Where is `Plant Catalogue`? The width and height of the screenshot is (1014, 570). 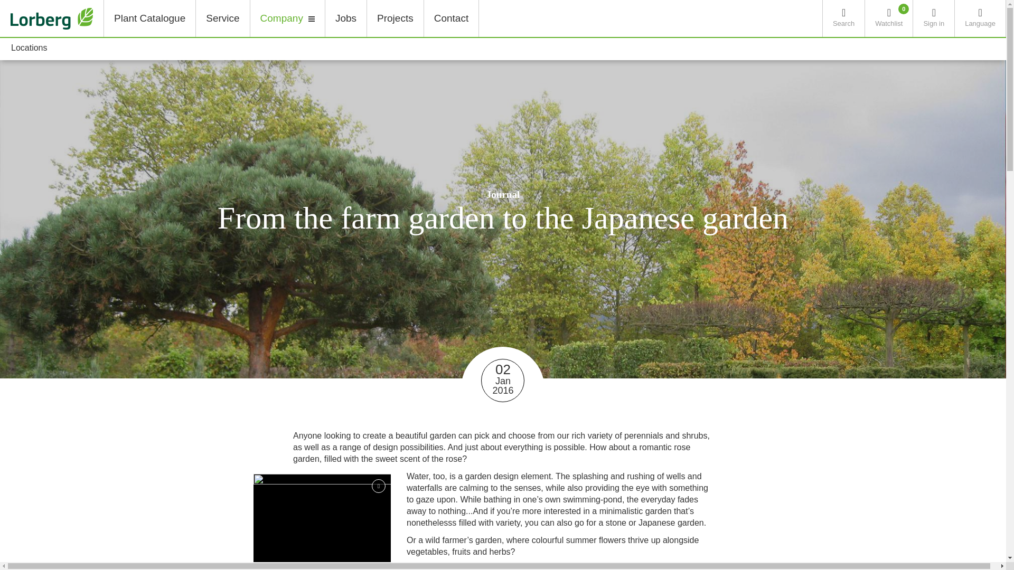 Plant Catalogue is located at coordinates (451, 18).